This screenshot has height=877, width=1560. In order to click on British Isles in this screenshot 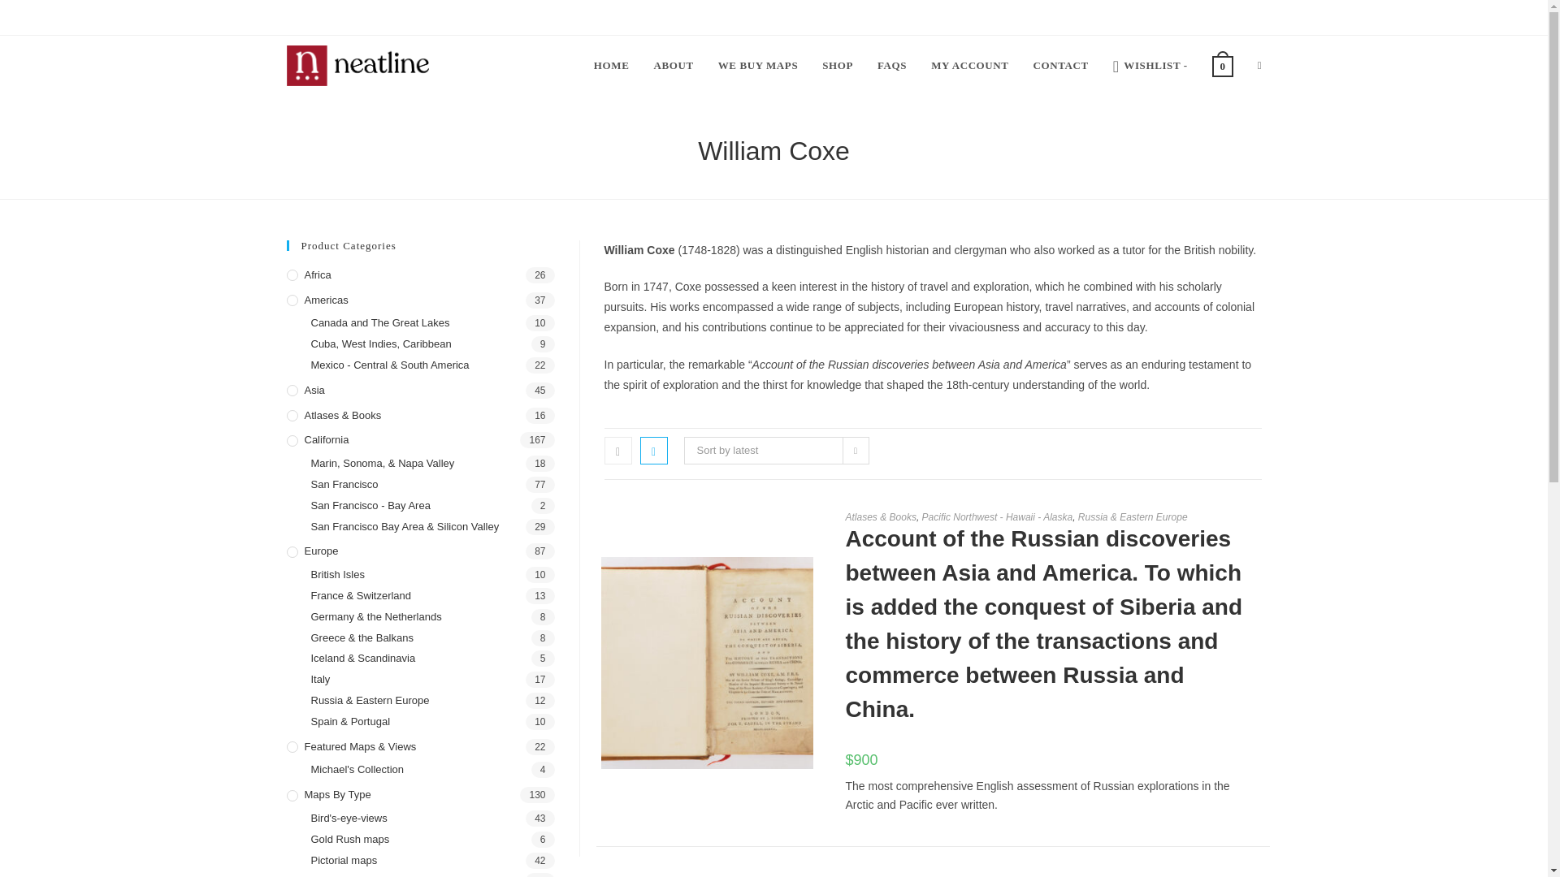, I will do `click(432, 575)`.